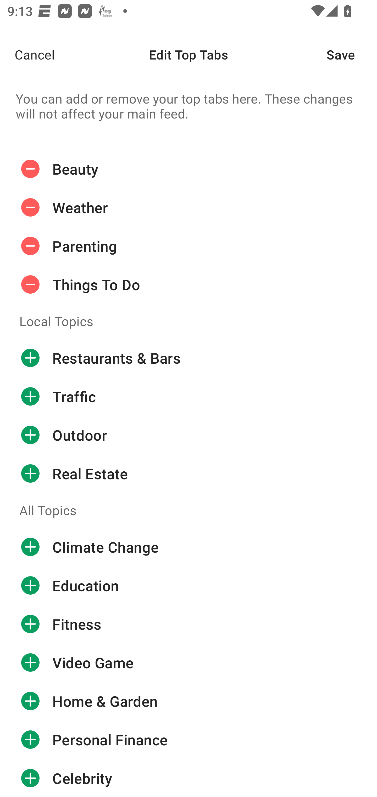  I want to click on Cancel, so click(27, 55).